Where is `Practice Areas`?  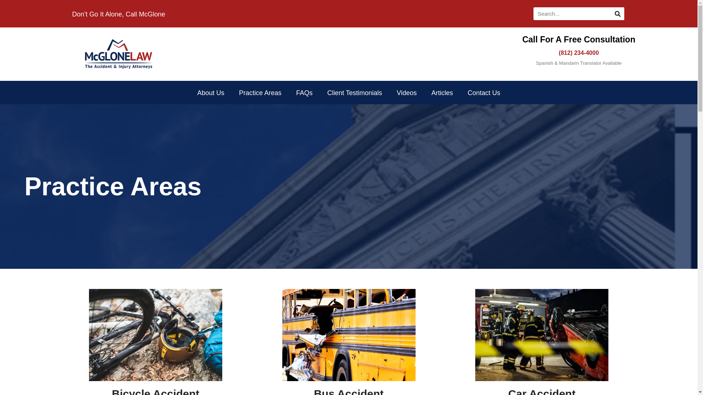 Practice Areas is located at coordinates (260, 93).